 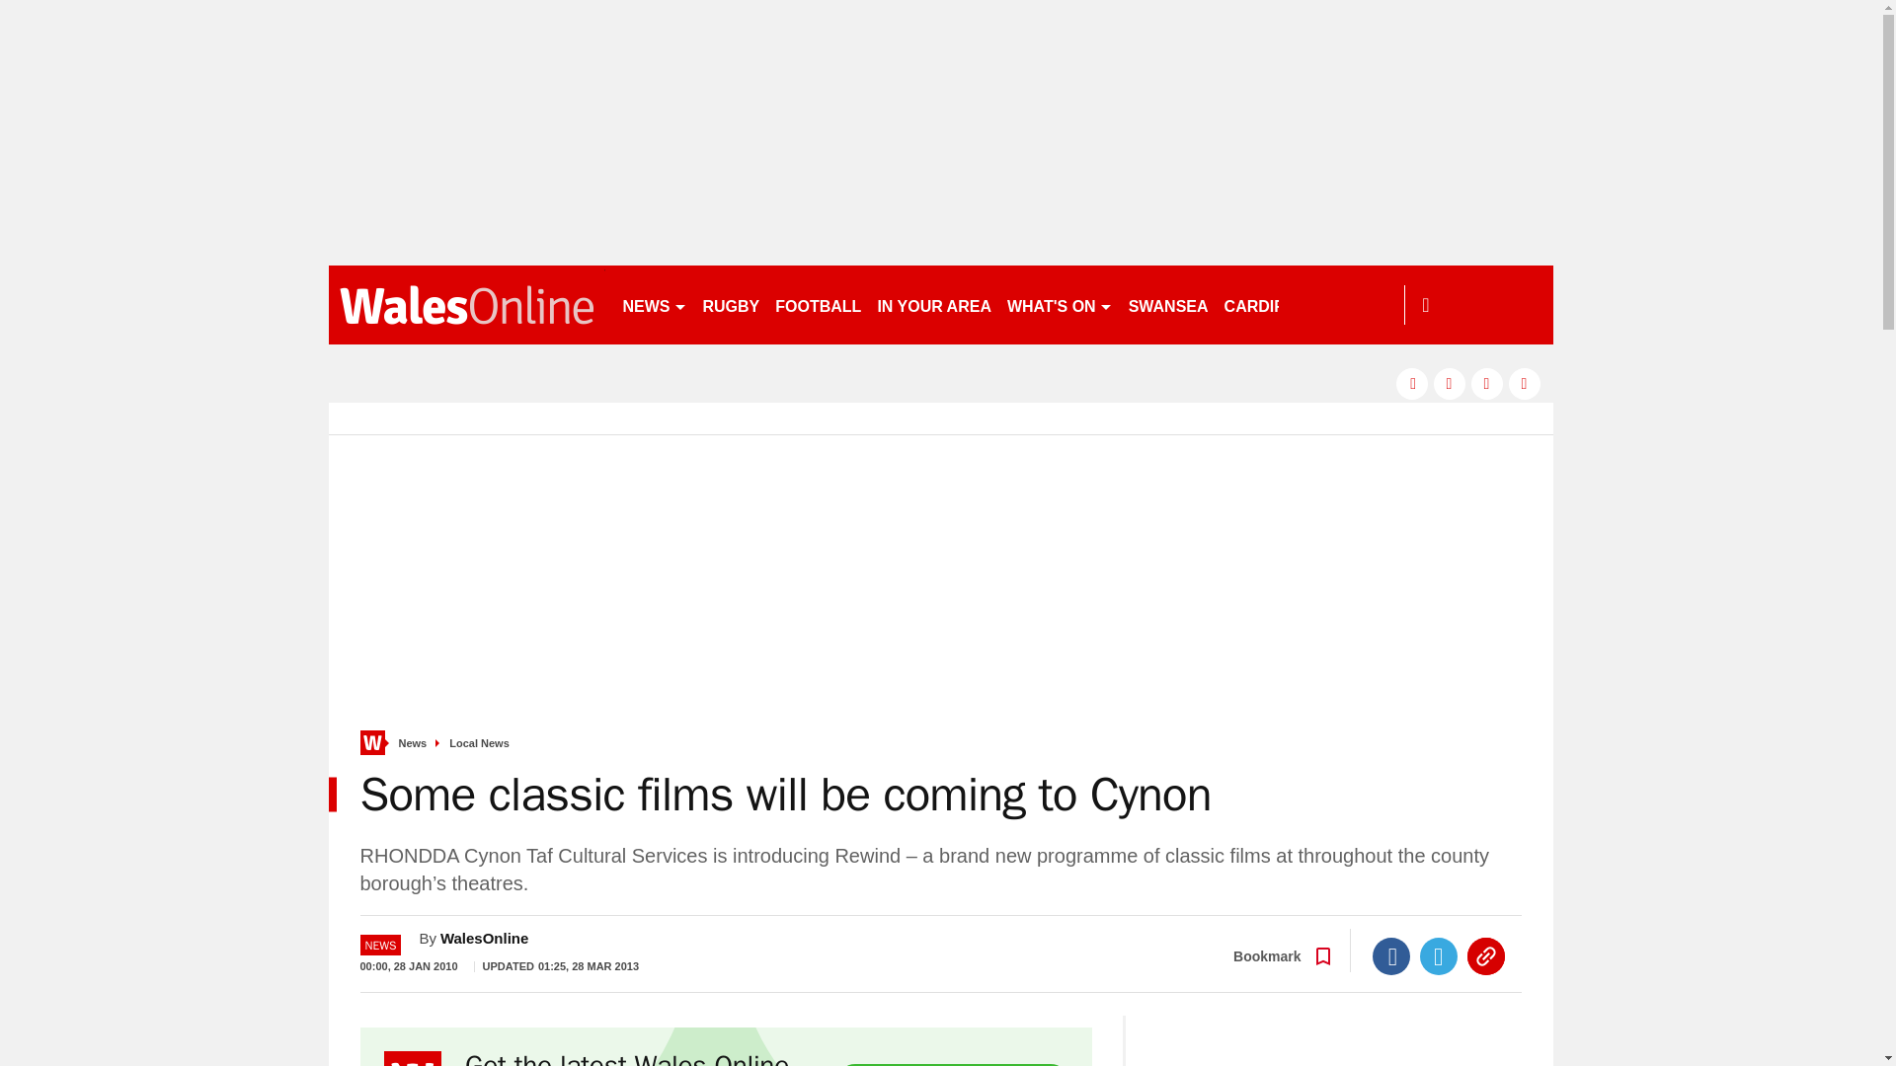 What do you see at coordinates (1411, 383) in the screenshot?
I see `facebook` at bounding box center [1411, 383].